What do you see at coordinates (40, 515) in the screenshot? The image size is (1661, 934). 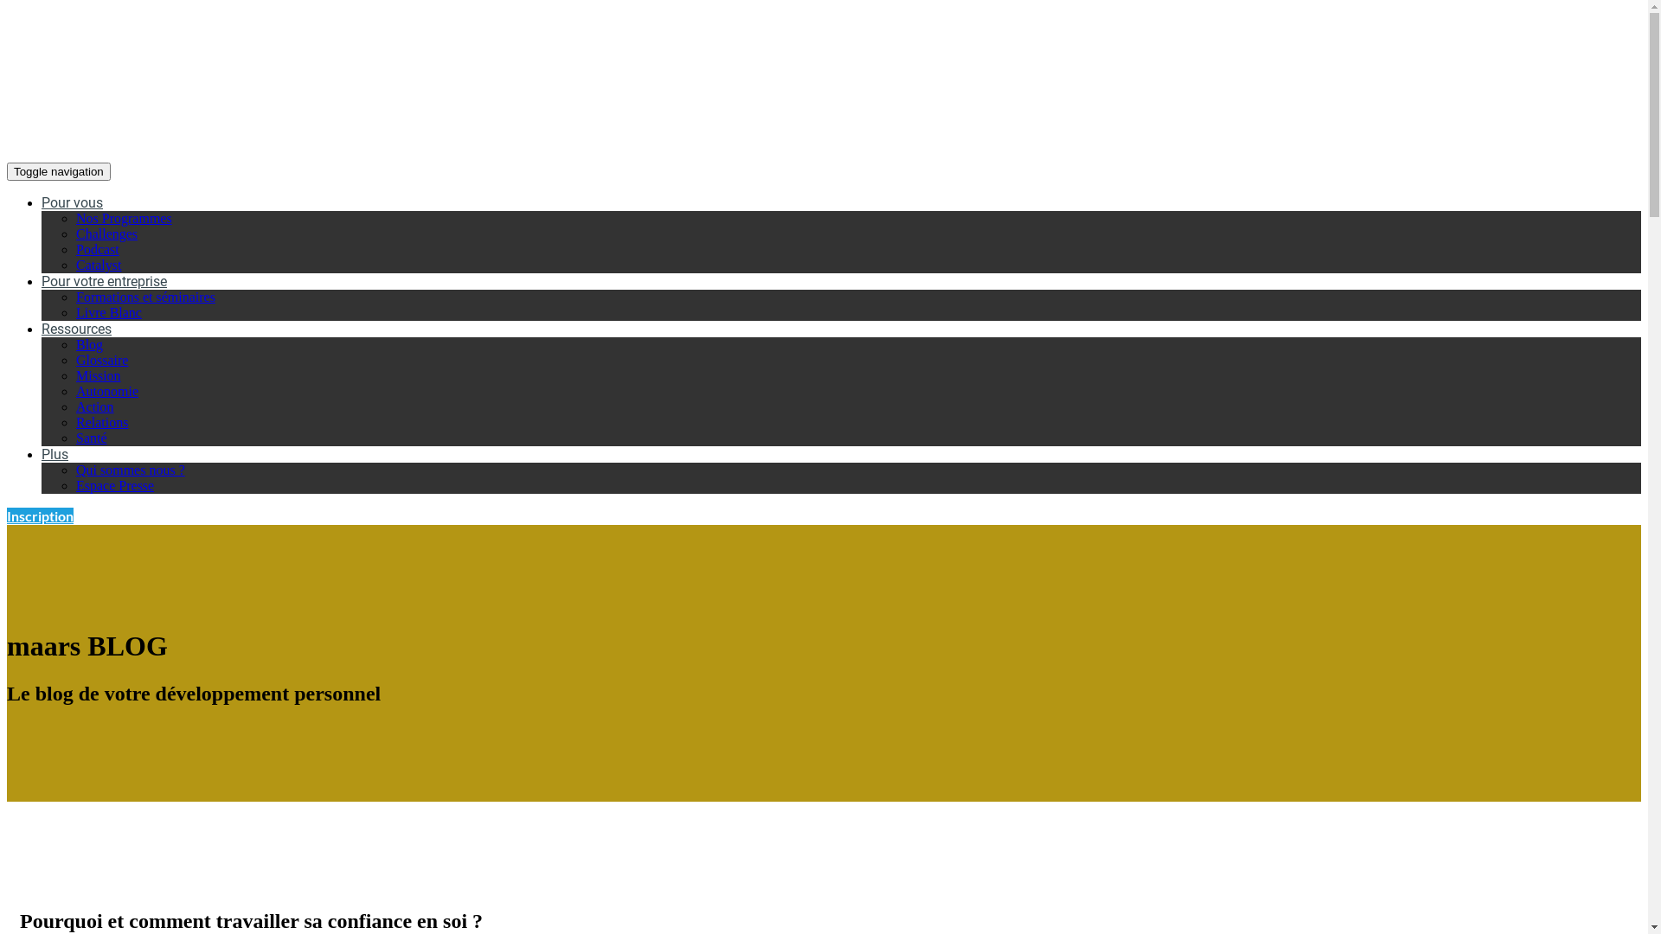 I see `Inscription` at bounding box center [40, 515].